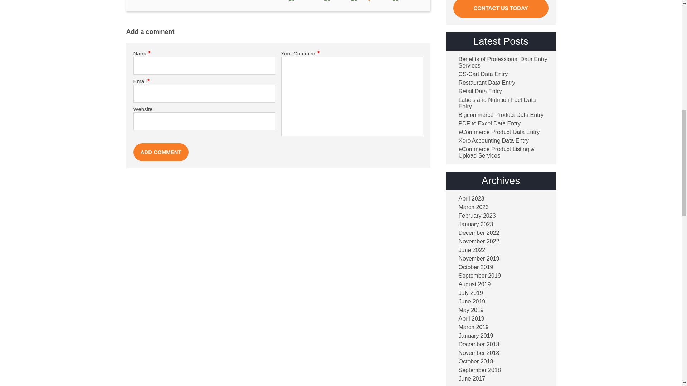  Describe the element at coordinates (471, 207) in the screenshot. I see `March 2023` at that location.